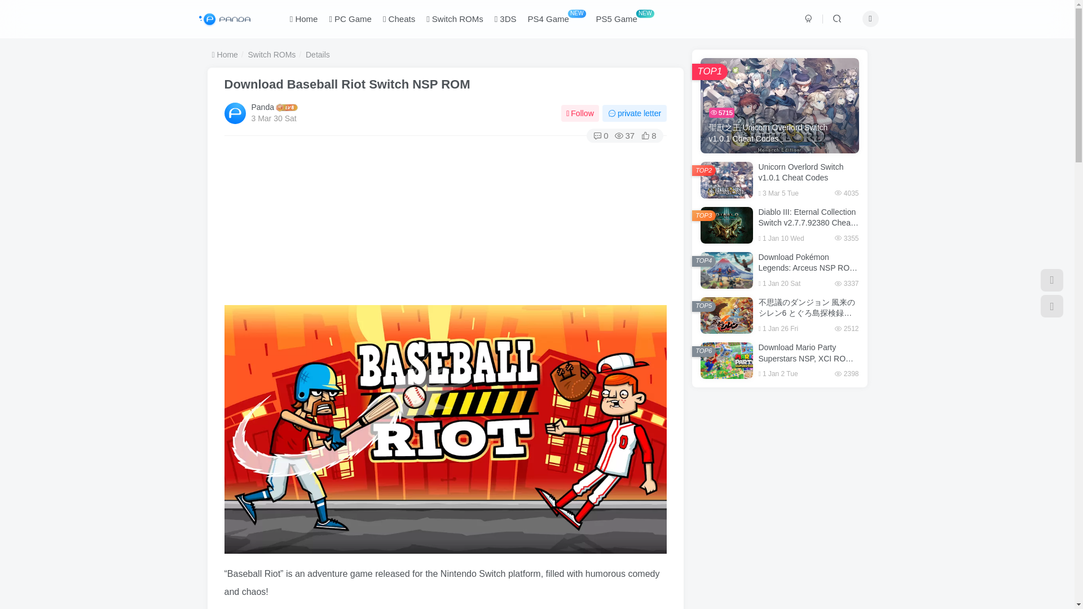  I want to click on Panda, so click(262, 107).